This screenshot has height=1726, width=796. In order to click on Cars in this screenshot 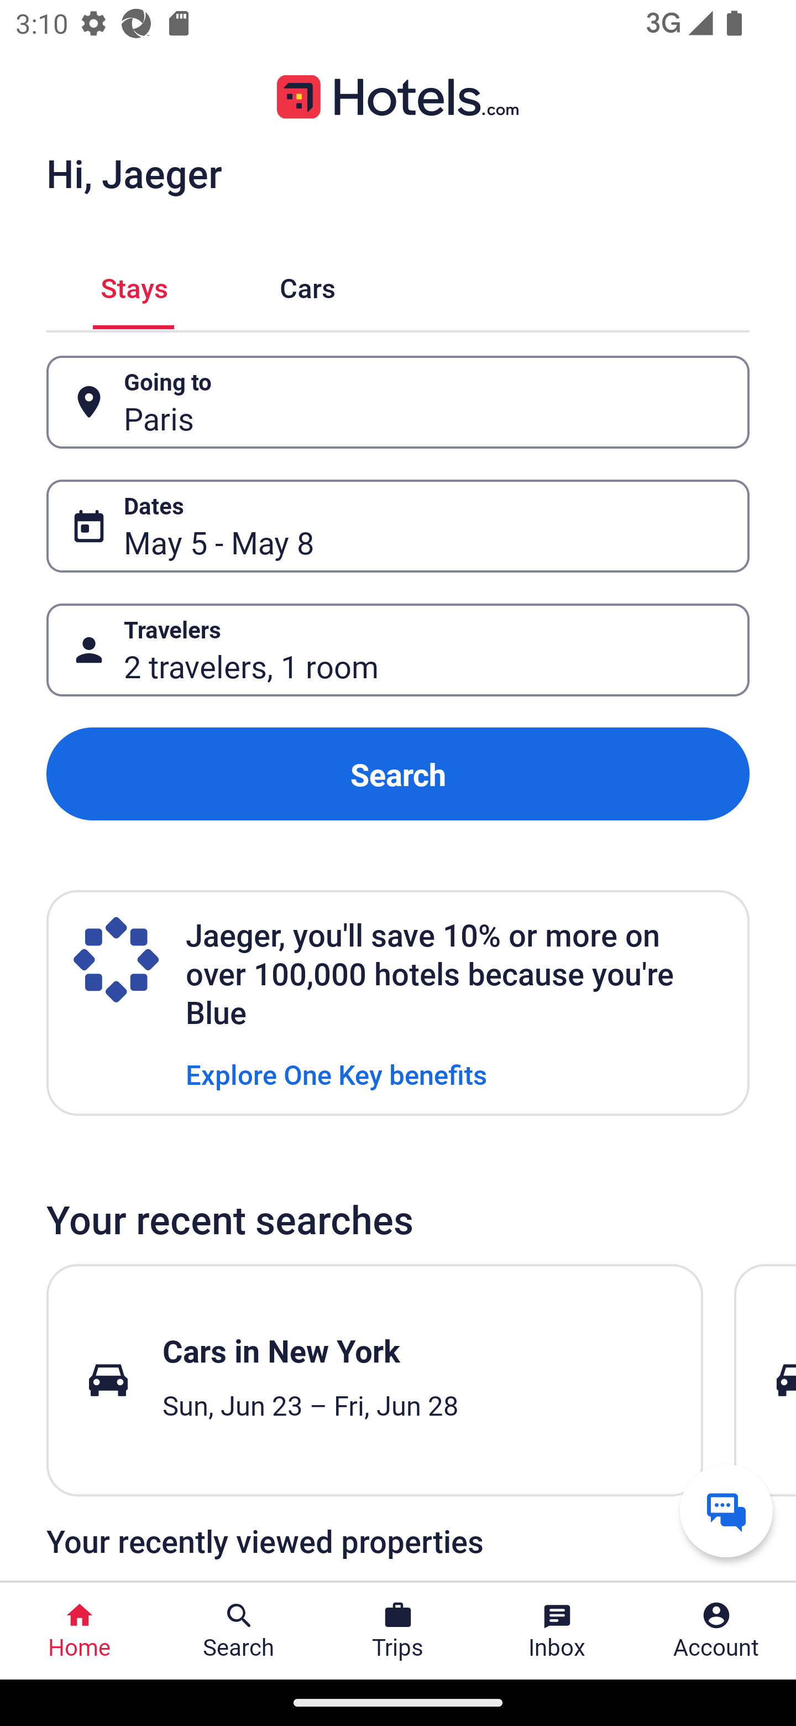, I will do `click(307, 285)`.